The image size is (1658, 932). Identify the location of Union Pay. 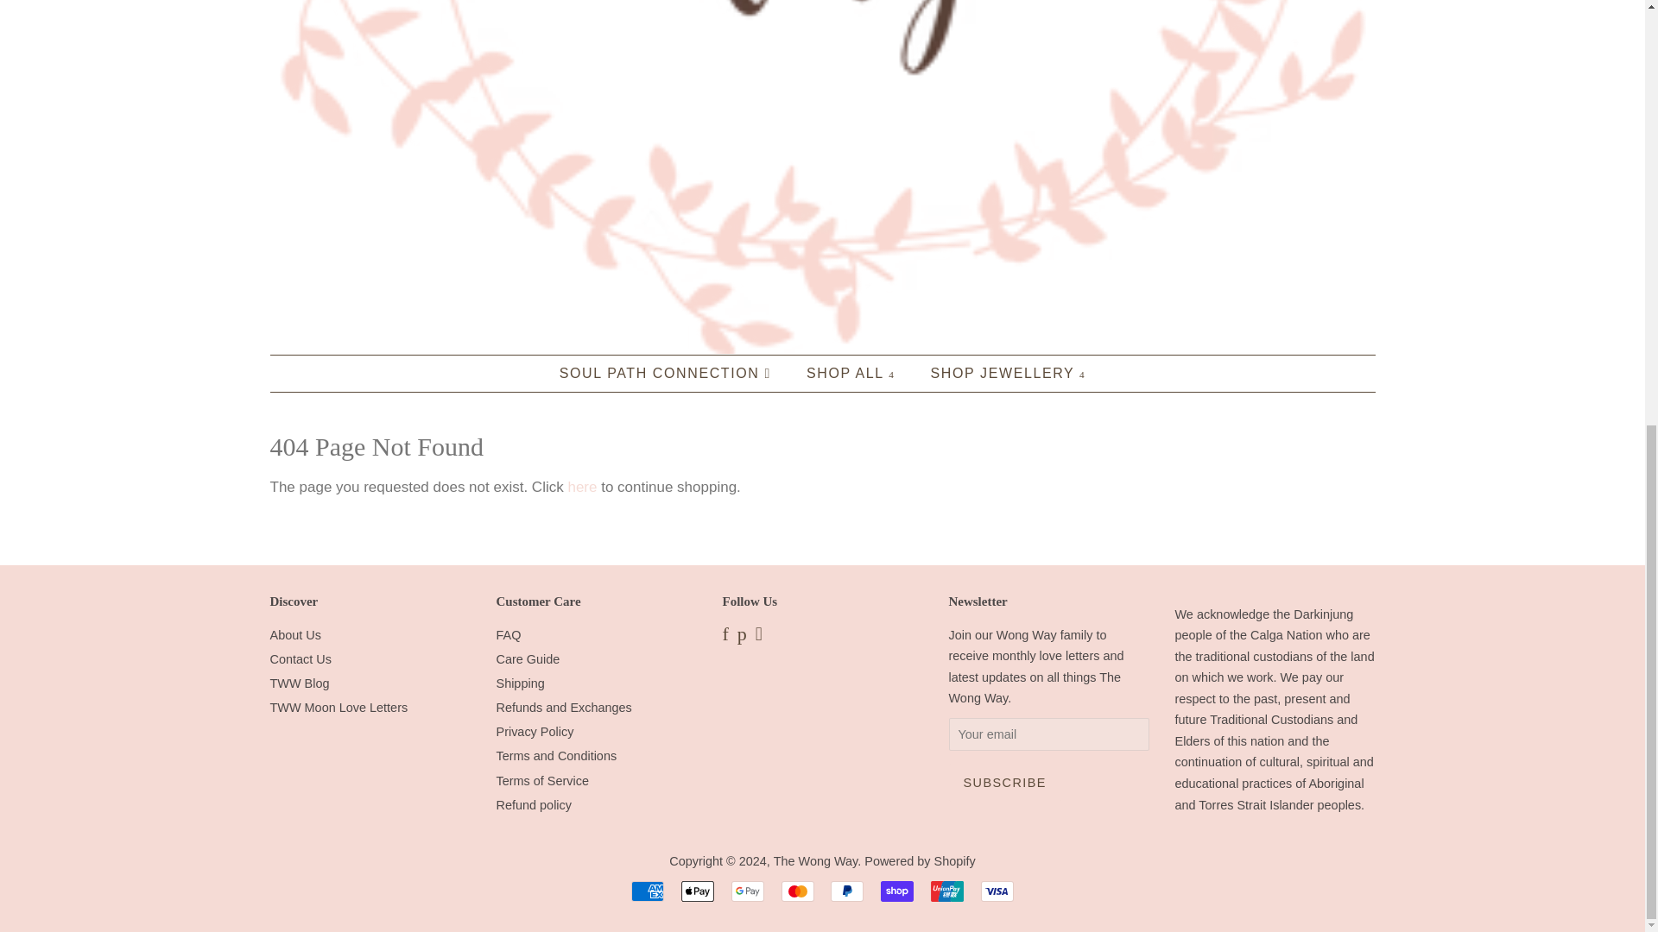
(946, 891).